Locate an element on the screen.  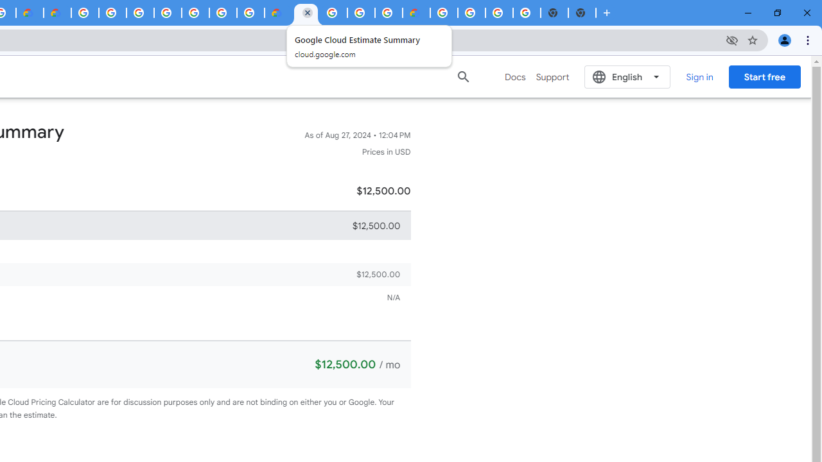
Google Cloud Platform is located at coordinates (443, 13).